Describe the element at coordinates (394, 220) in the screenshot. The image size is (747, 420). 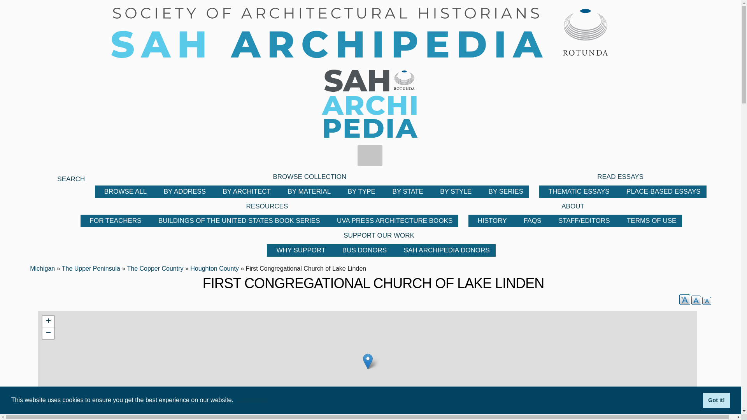
I see `UVA PRESS ARCHITECTURE BOOKS` at that location.